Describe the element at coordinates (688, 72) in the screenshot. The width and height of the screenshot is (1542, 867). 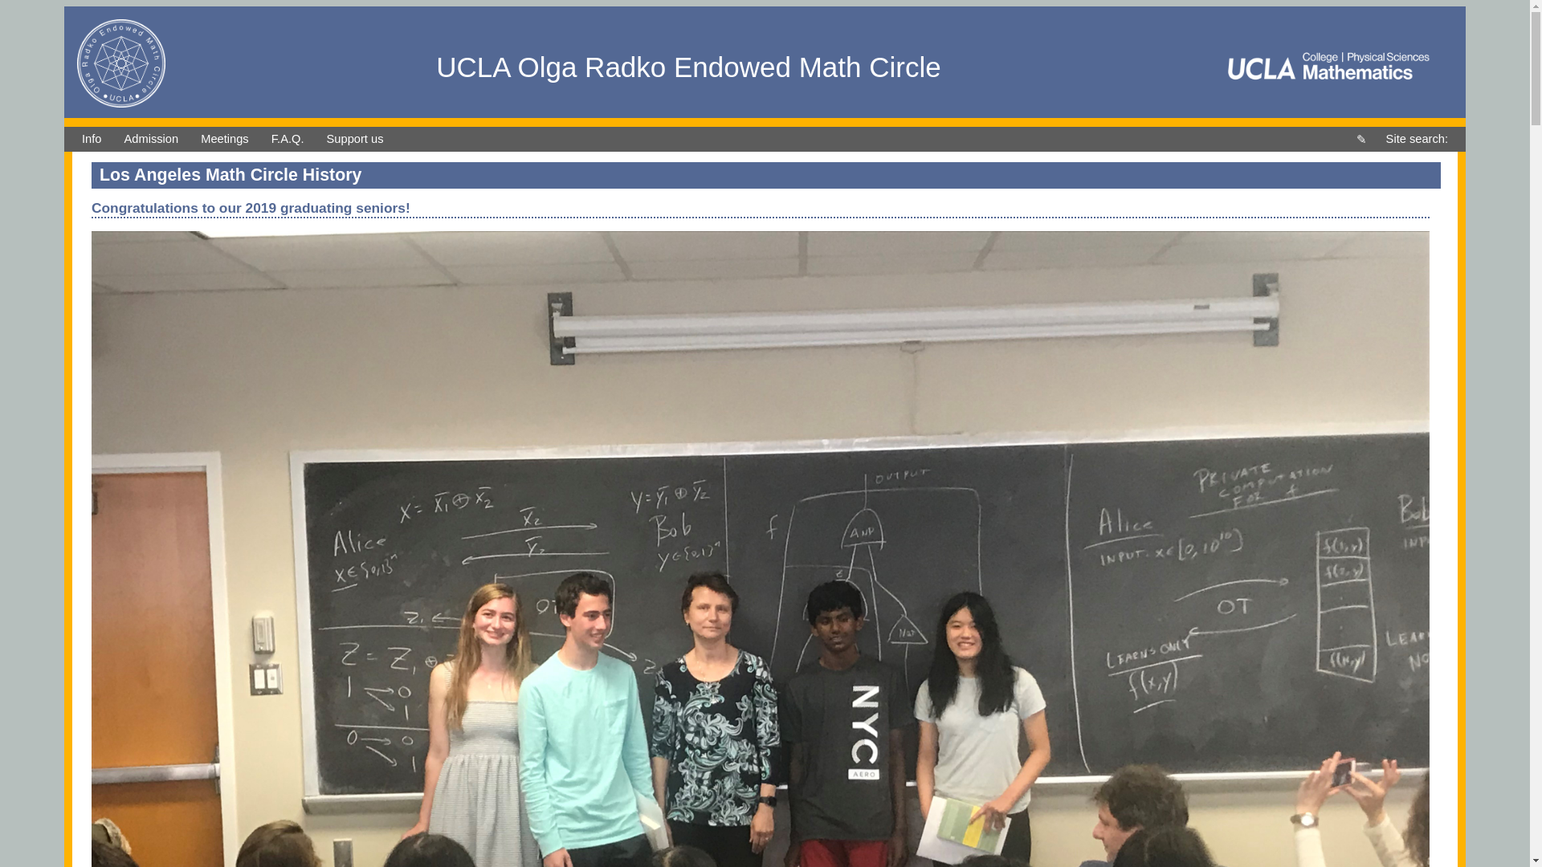
I see `UCLA Olga Radko Endowed Math Circle` at that location.